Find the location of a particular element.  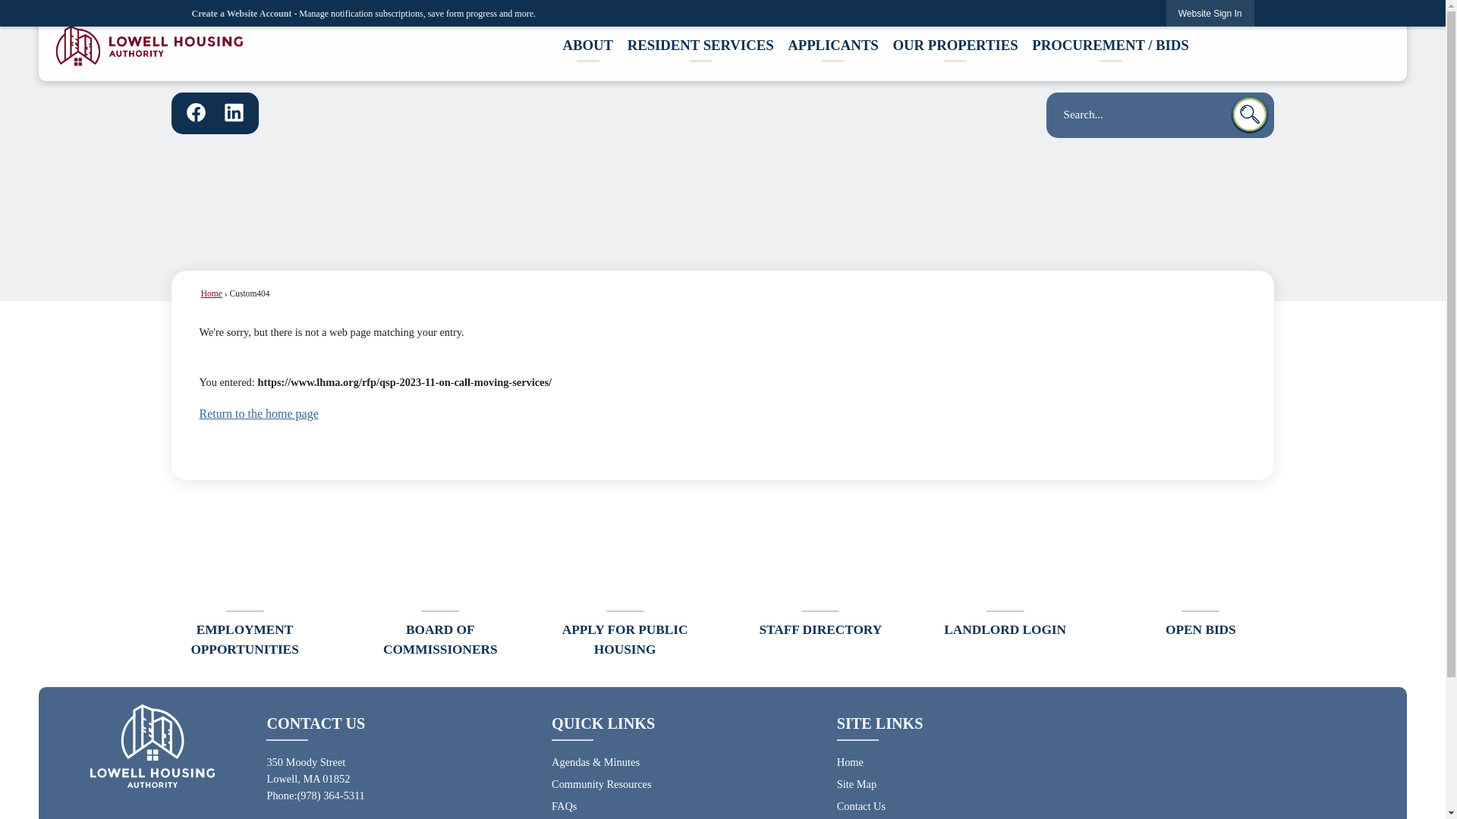

Contact Us is located at coordinates (861, 806).